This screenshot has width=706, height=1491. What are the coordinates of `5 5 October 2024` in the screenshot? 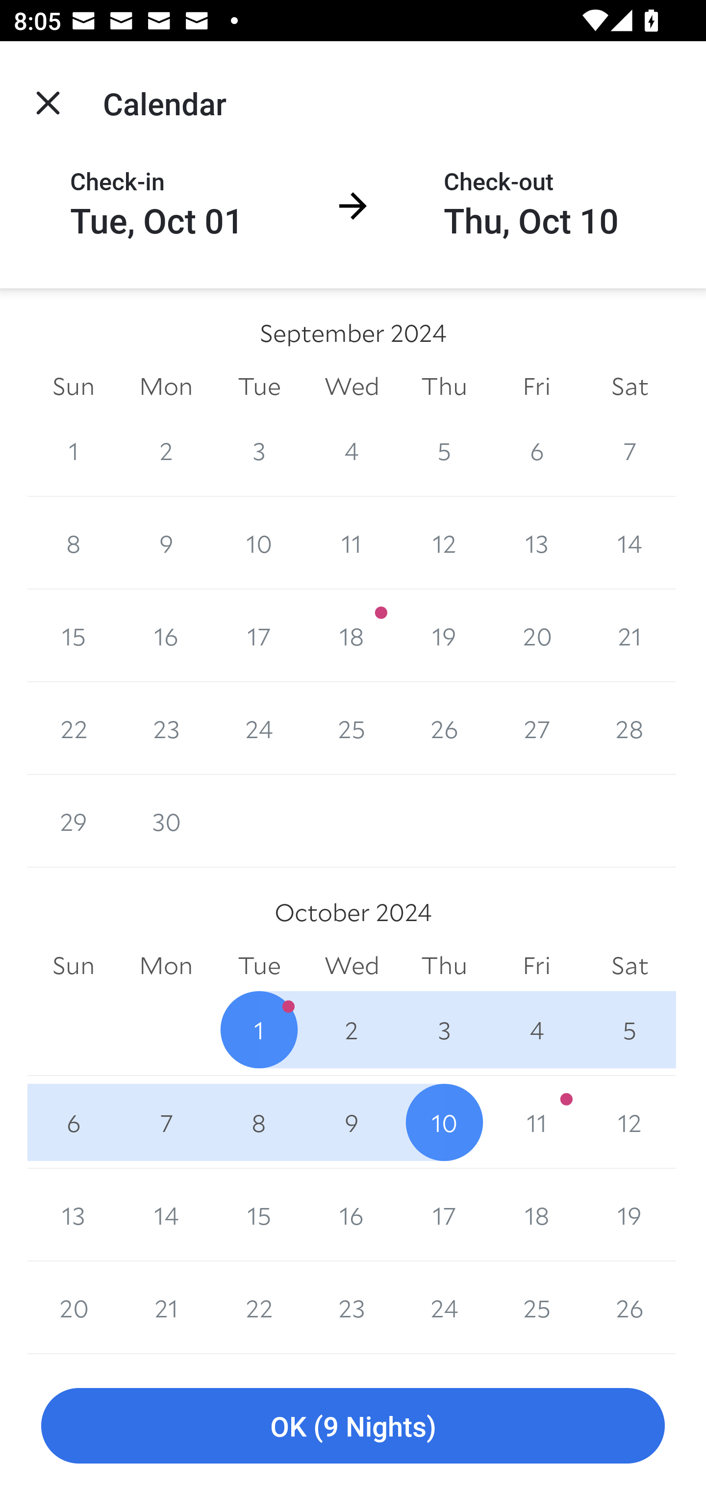 It's located at (630, 1030).